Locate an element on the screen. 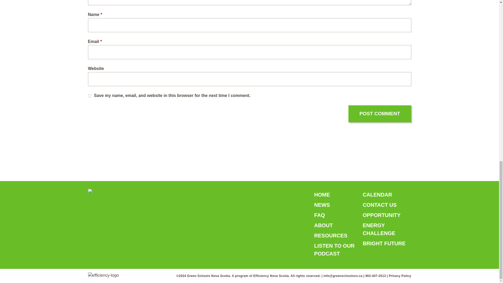  HOME is located at coordinates (322, 194).